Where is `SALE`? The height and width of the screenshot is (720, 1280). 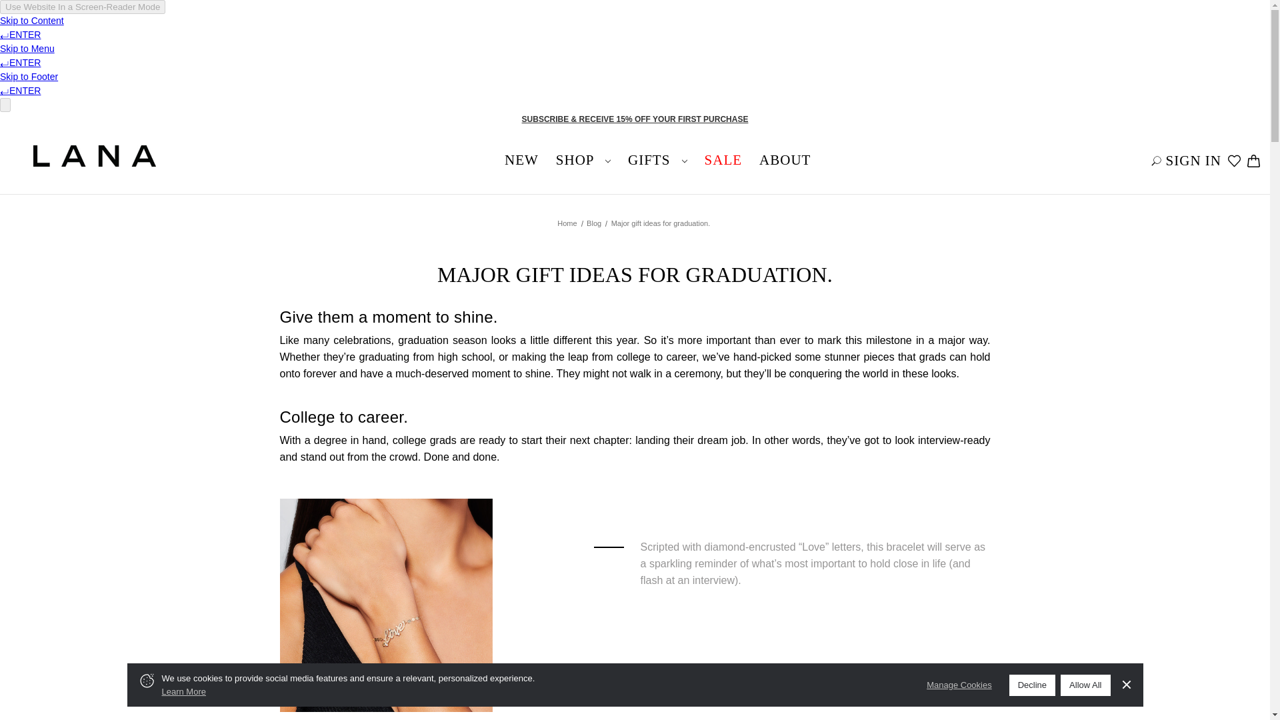
SALE is located at coordinates (724, 160).